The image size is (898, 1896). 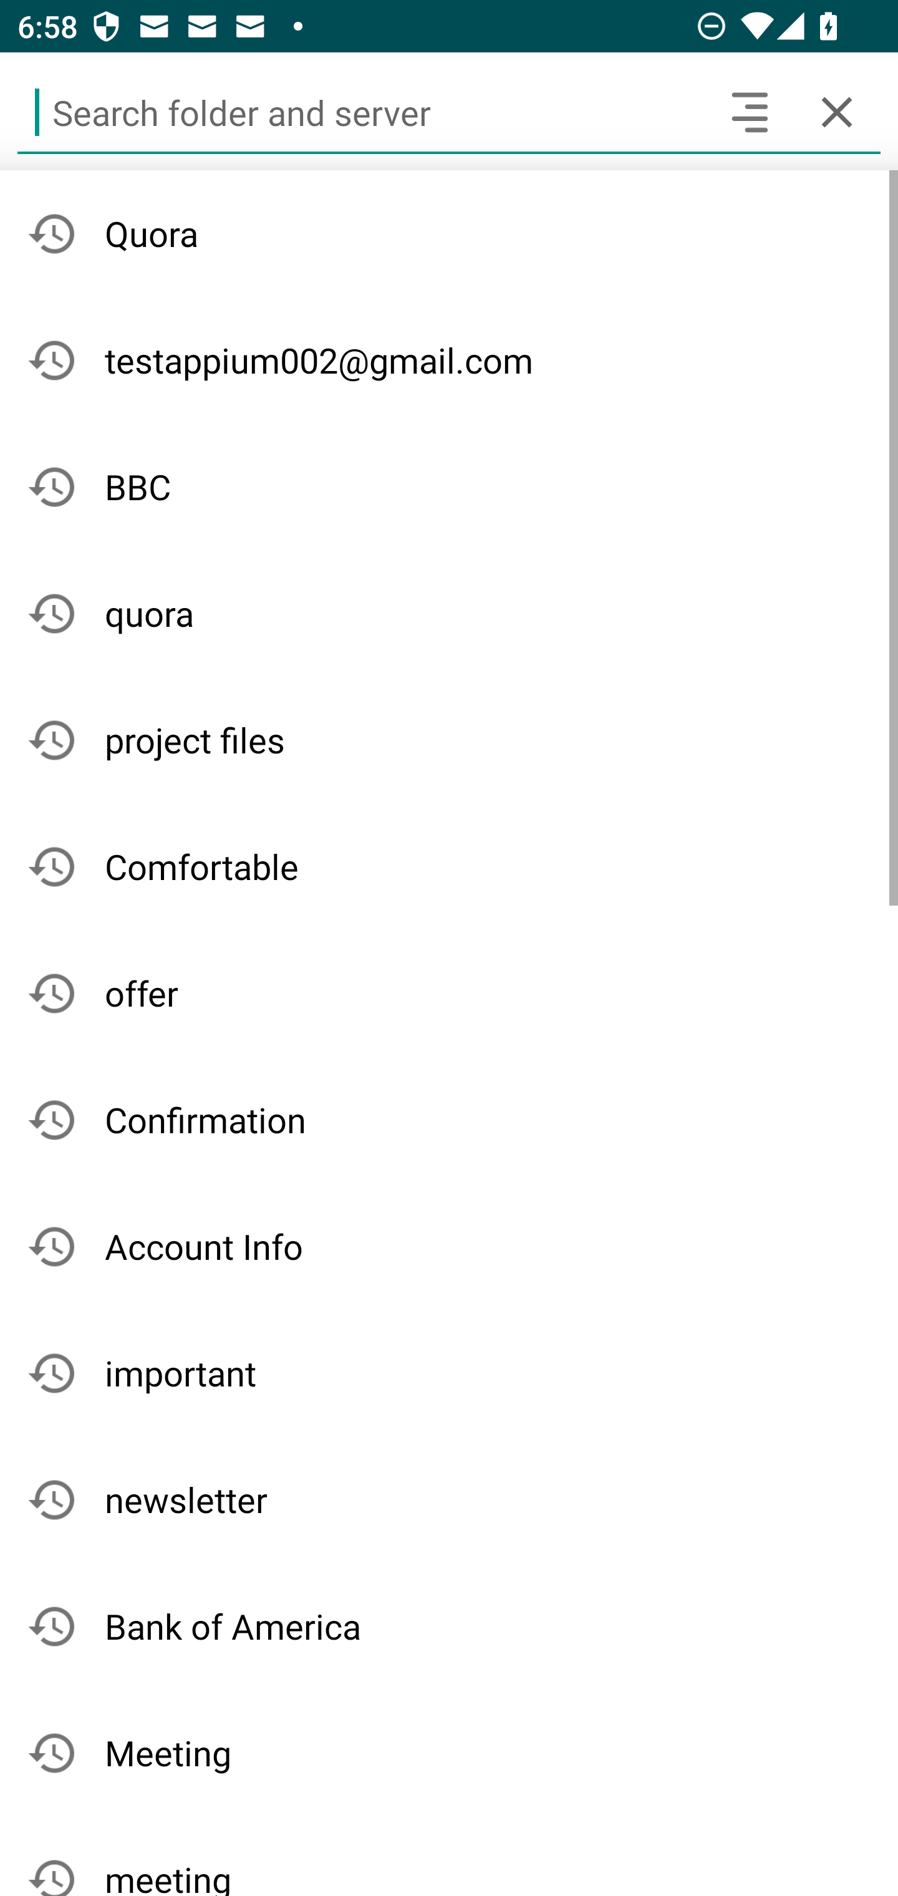 What do you see at coordinates (361, 112) in the screenshot?
I see `   Search folder and server` at bounding box center [361, 112].